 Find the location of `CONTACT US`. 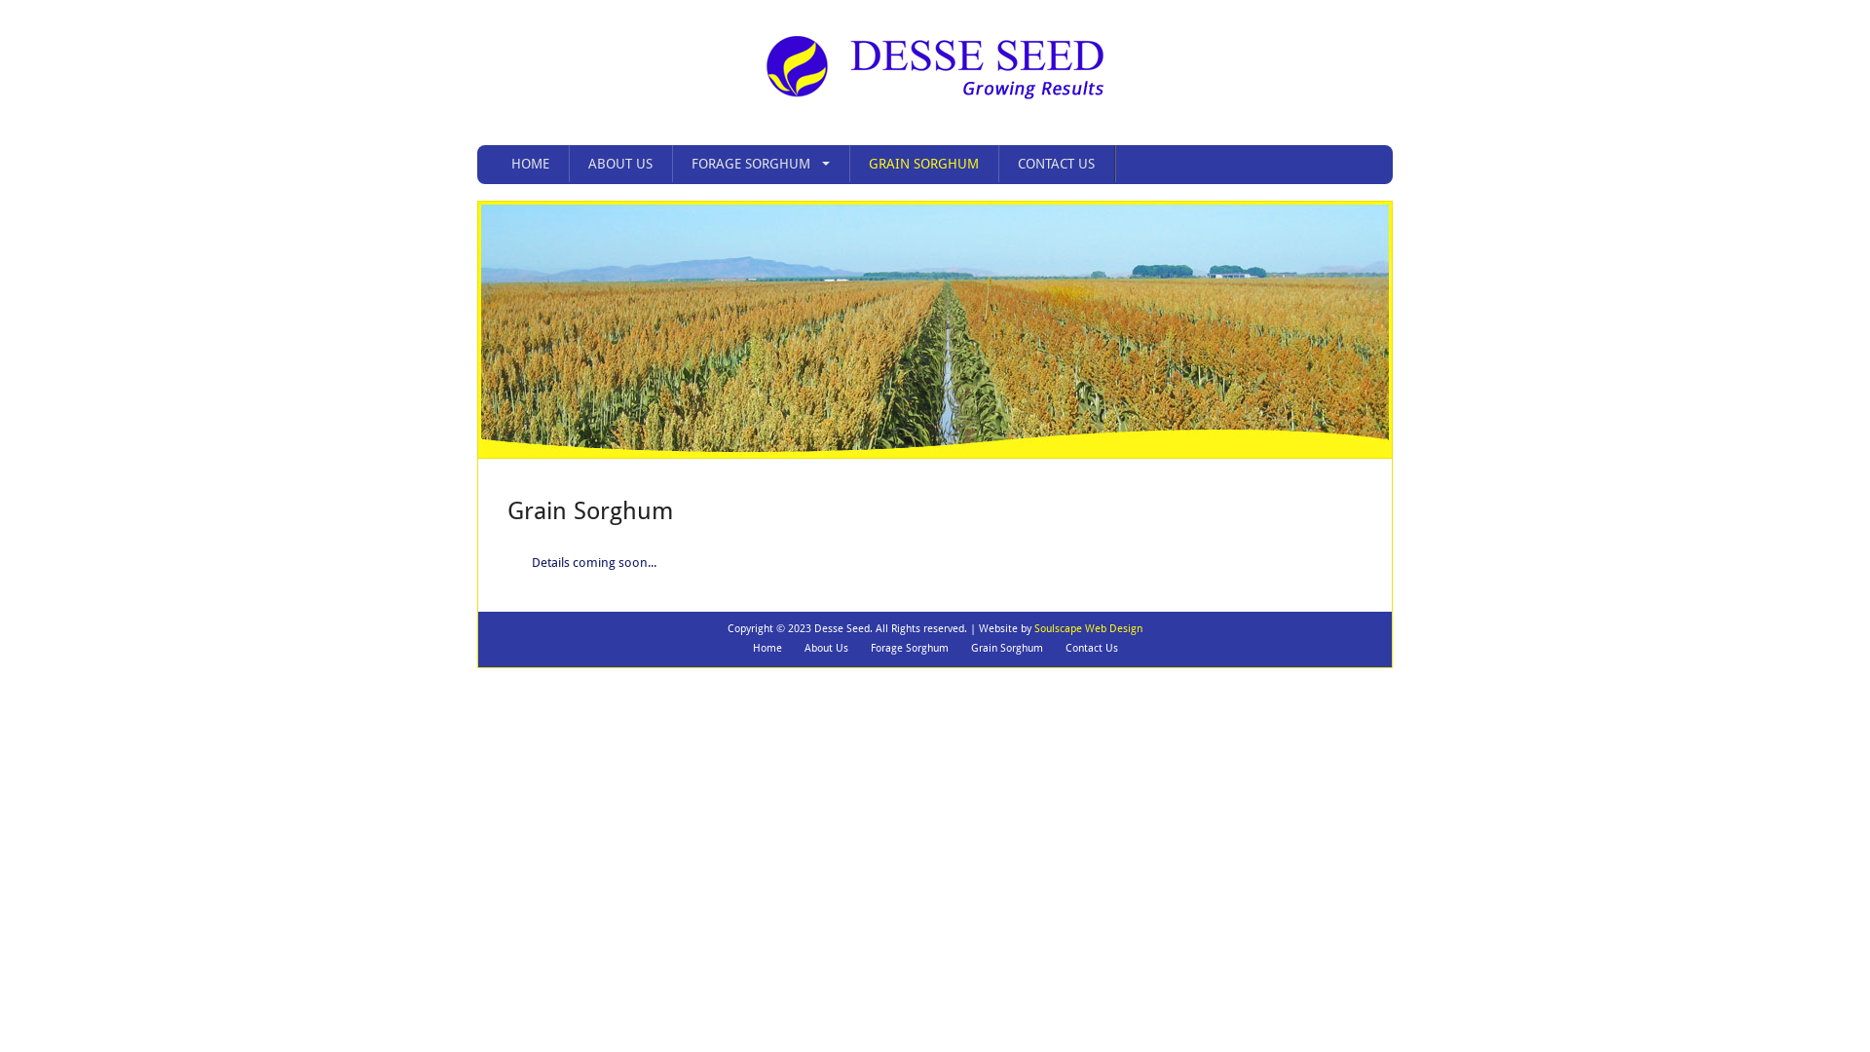

CONTACT US is located at coordinates (1056, 164).